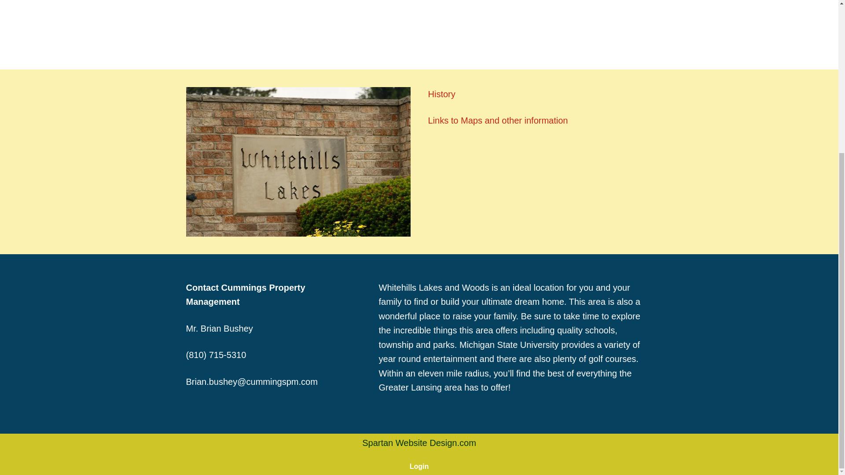  Describe the element at coordinates (419, 442) in the screenshot. I see `Spartan Website Design.com` at that location.